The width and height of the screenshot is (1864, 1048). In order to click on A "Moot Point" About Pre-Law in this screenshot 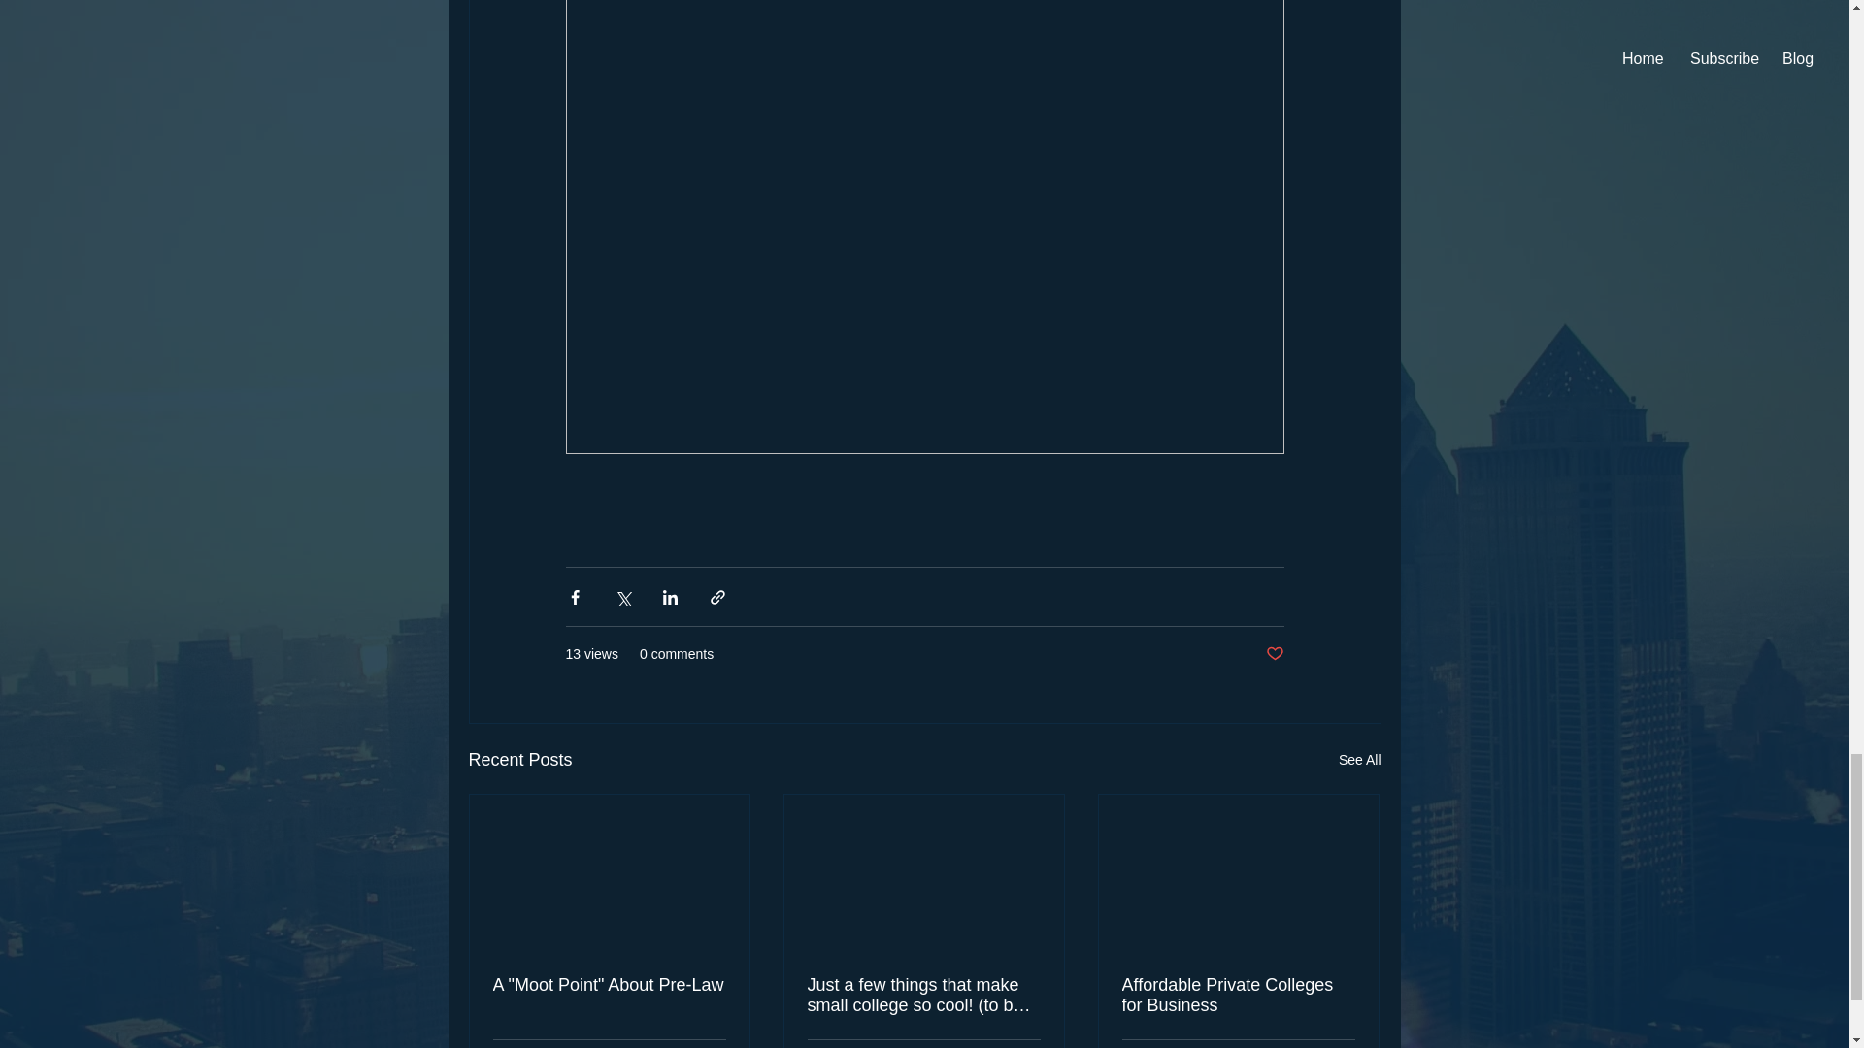, I will do `click(610, 986)`.